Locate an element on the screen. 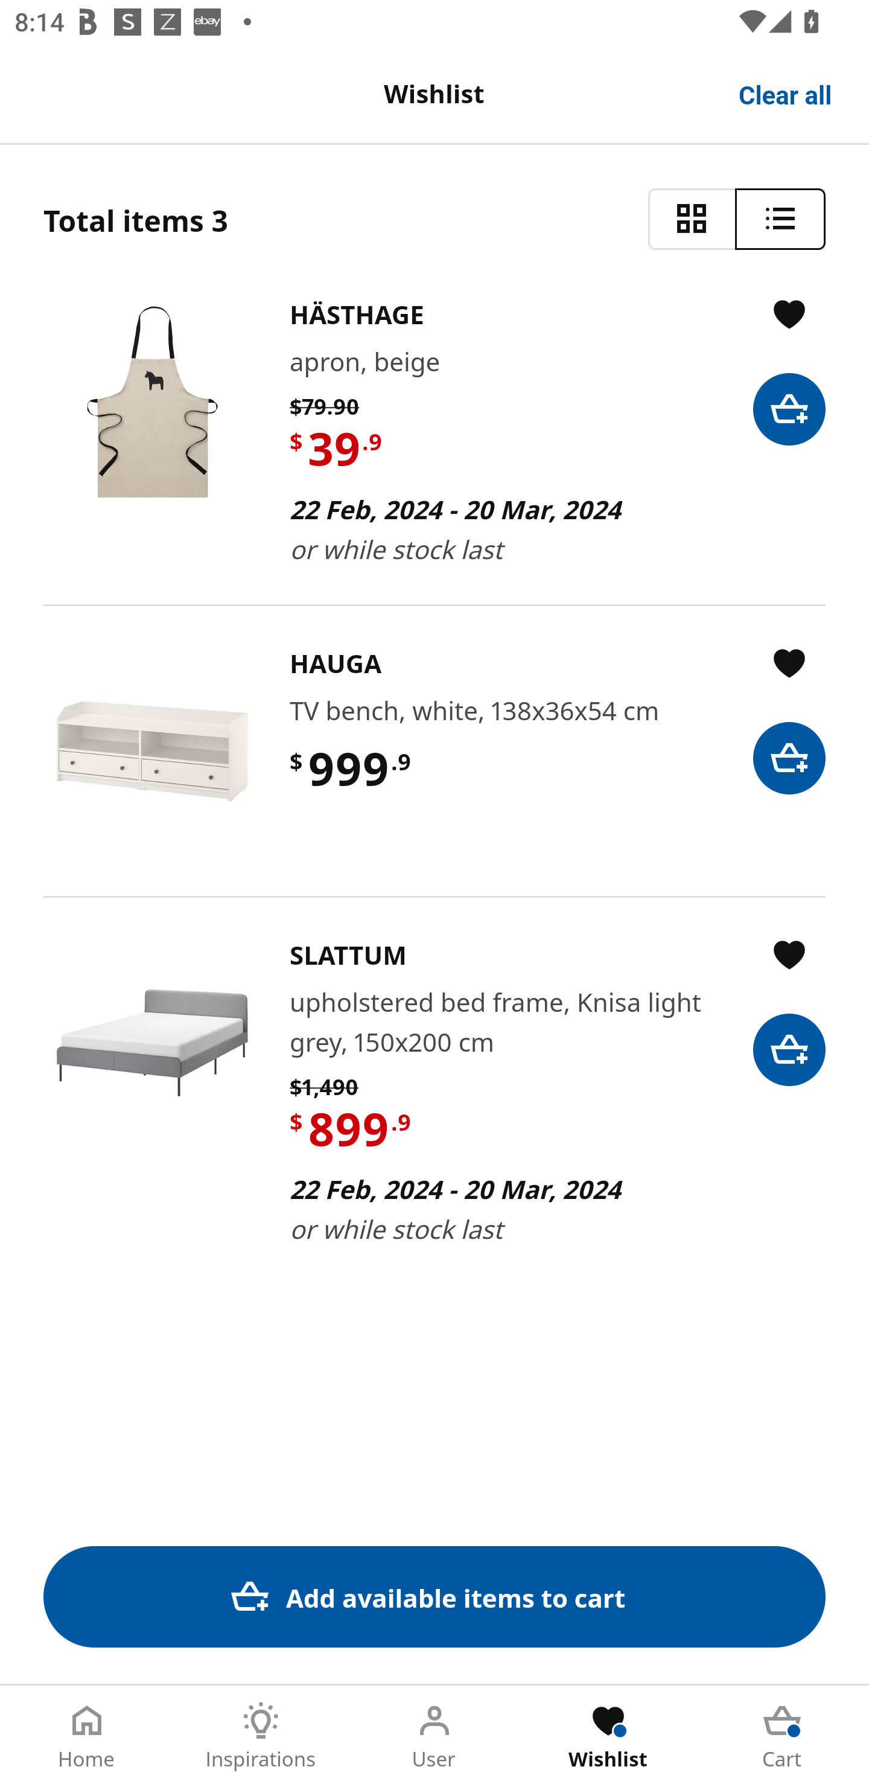 This screenshot has height=1787, width=869. Inspirations
Tab 2 of 5 is located at coordinates (261, 1736).